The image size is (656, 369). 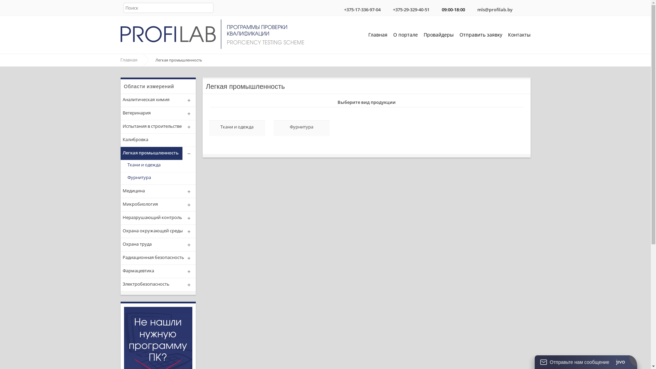 What do you see at coordinates (362, 10) in the screenshot?
I see `+375-17-336-97-04` at bounding box center [362, 10].